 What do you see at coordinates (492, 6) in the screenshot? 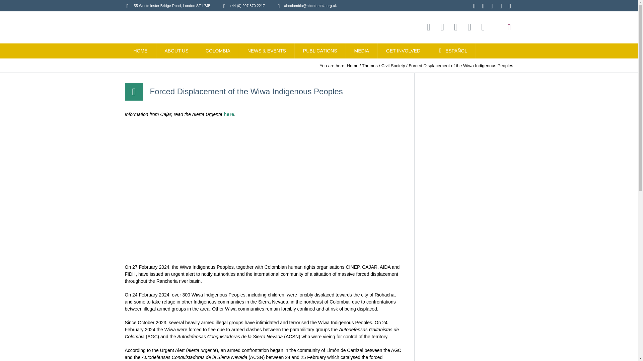
I see `Facebook` at bounding box center [492, 6].